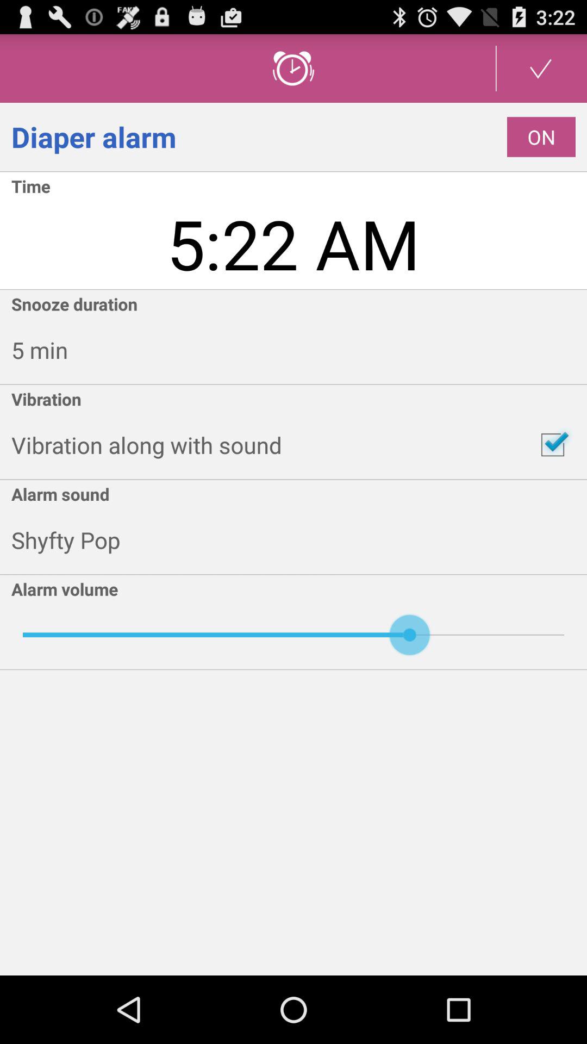  What do you see at coordinates (541, 137) in the screenshot?
I see `open the app to the right of diaper alarm` at bounding box center [541, 137].